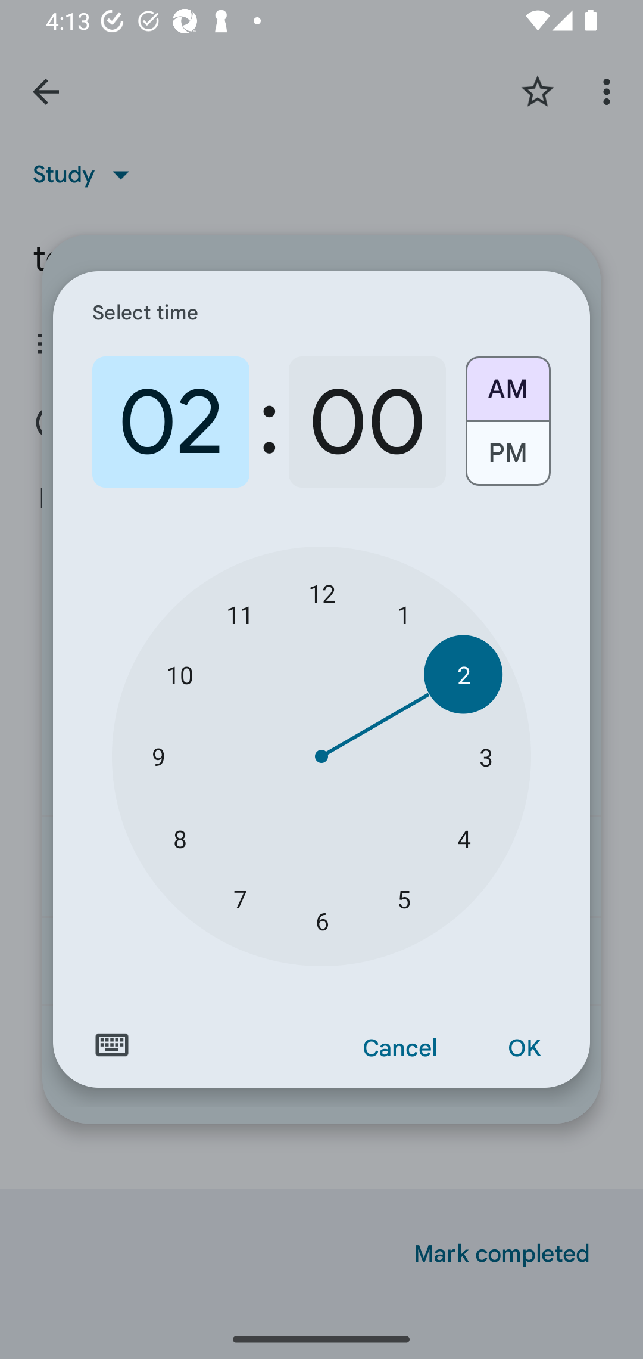 The image size is (643, 1359). I want to click on 3 3 o'clock, so click(486, 757).